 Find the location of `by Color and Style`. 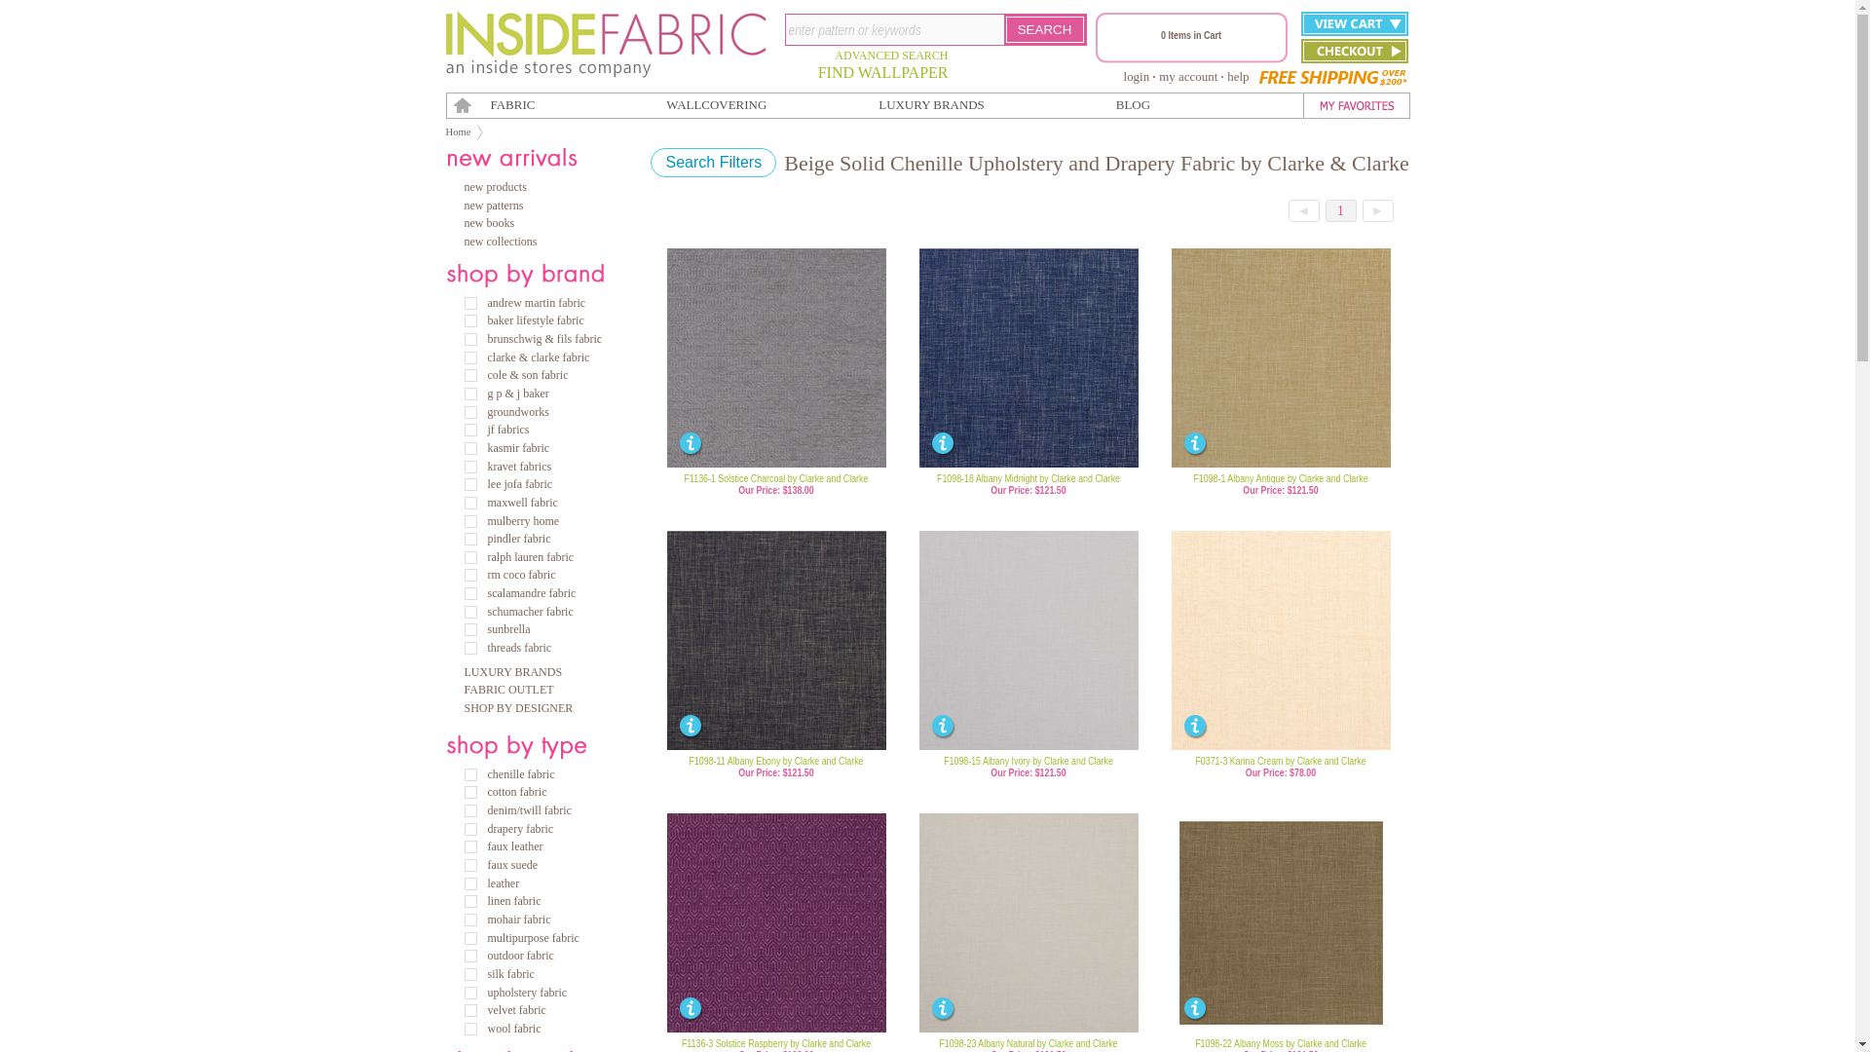

by Color and Style is located at coordinates (759, 384).